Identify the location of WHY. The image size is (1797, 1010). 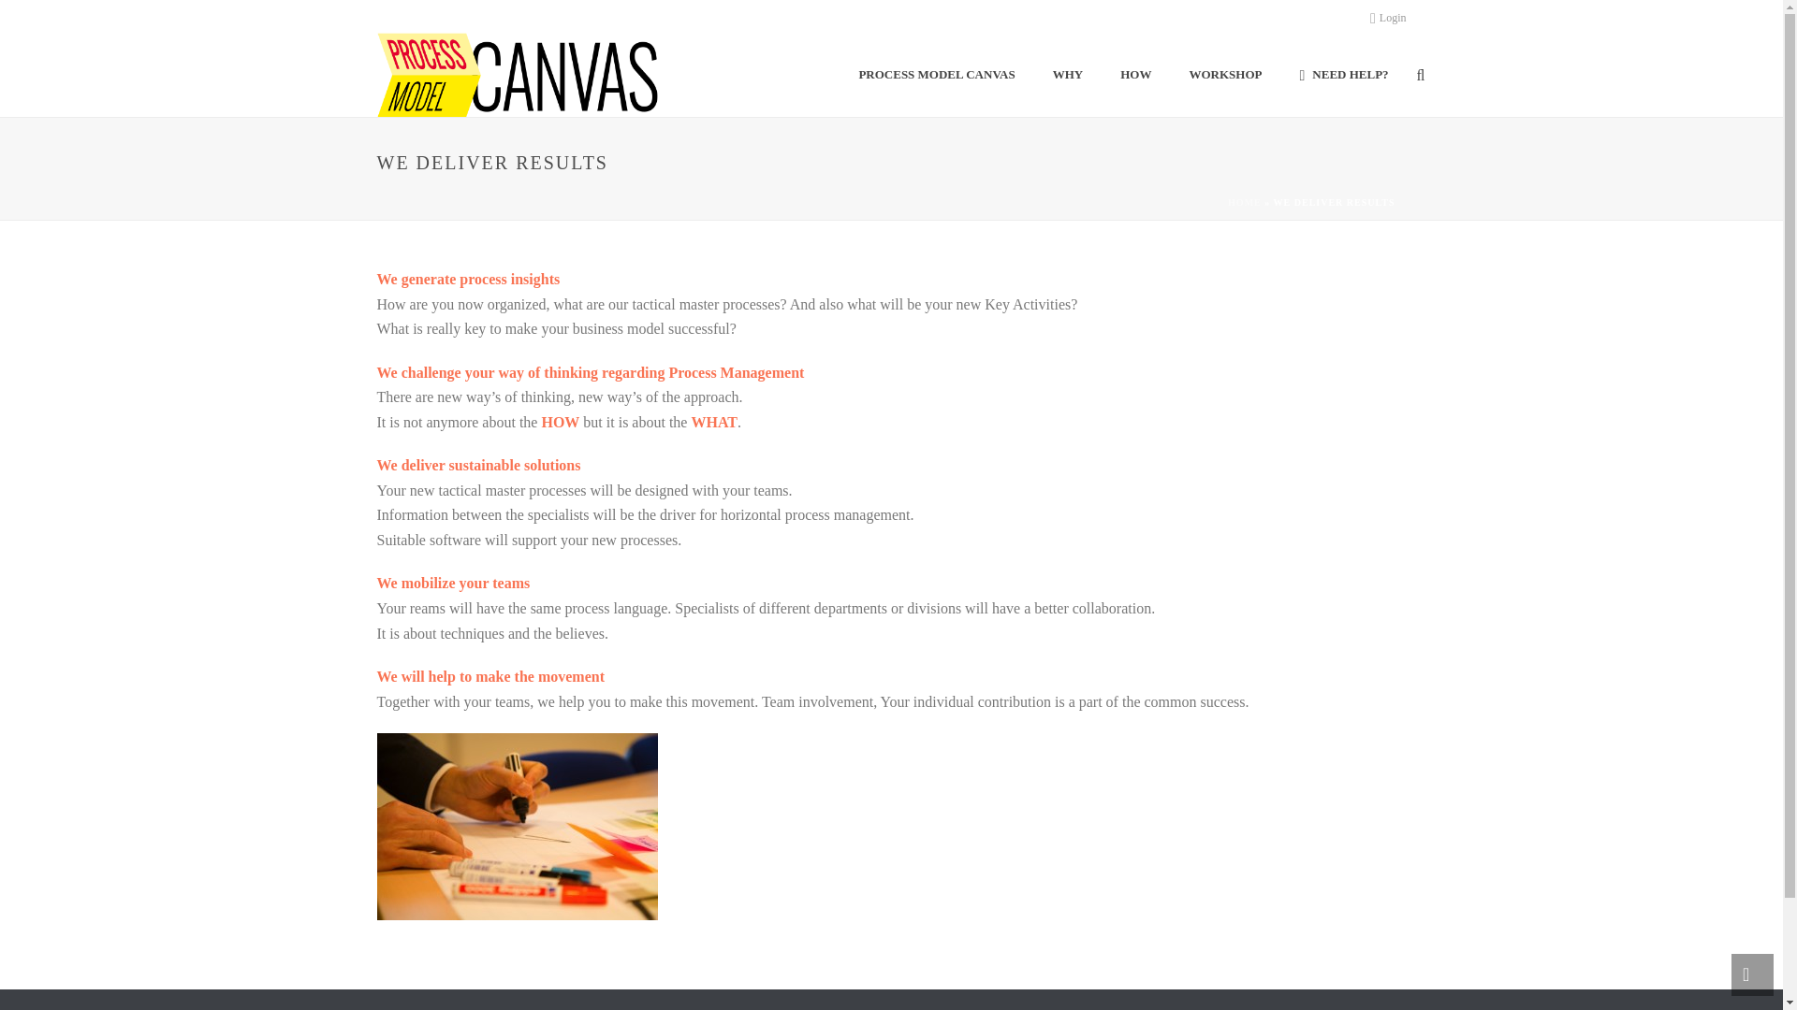
(1069, 75).